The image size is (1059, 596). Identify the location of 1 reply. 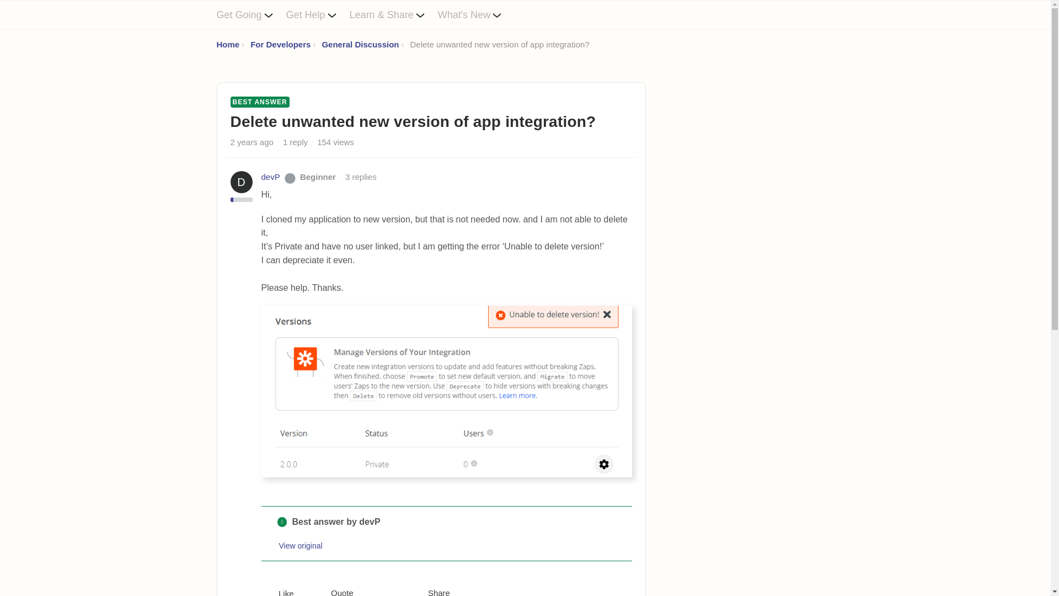
(295, 142).